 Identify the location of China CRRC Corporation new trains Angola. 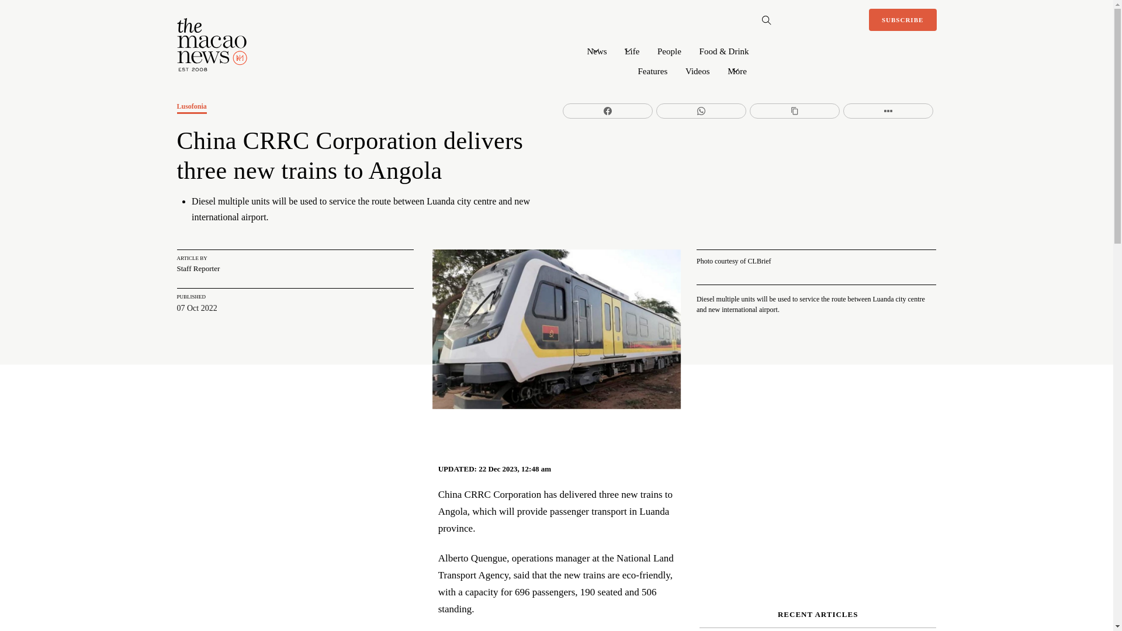
(556, 328).